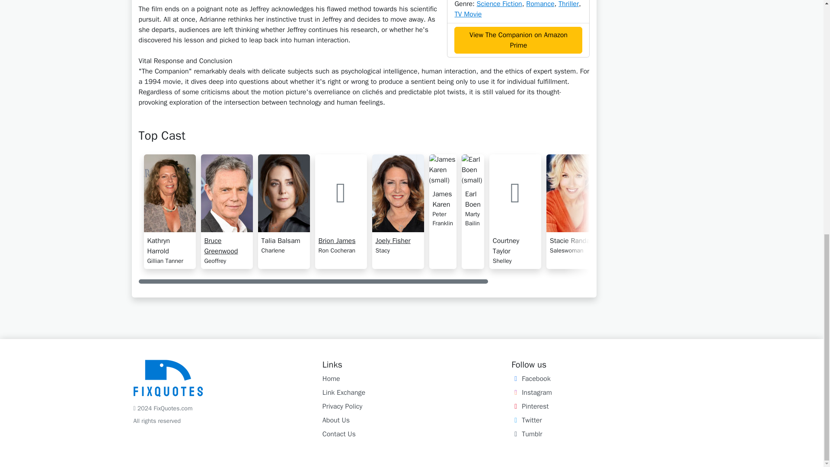 The image size is (830, 467). Describe the element at coordinates (499, 4) in the screenshot. I see `Science Fiction` at that location.